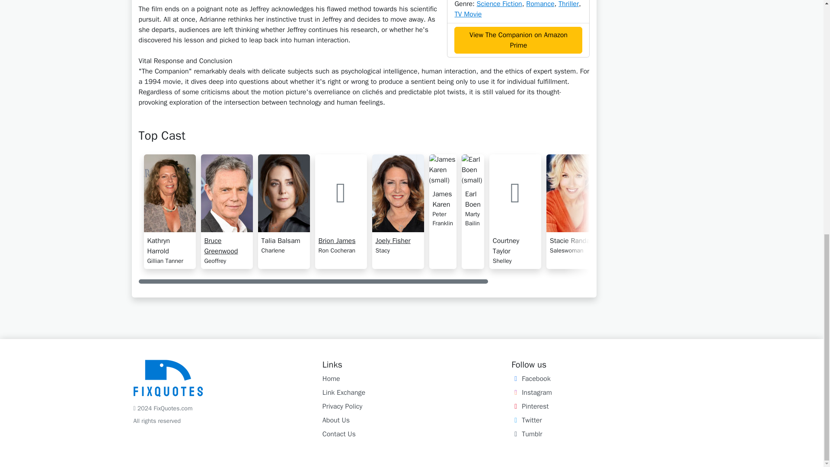 The image size is (830, 467). Describe the element at coordinates (499, 4) in the screenshot. I see `Science Fiction` at that location.